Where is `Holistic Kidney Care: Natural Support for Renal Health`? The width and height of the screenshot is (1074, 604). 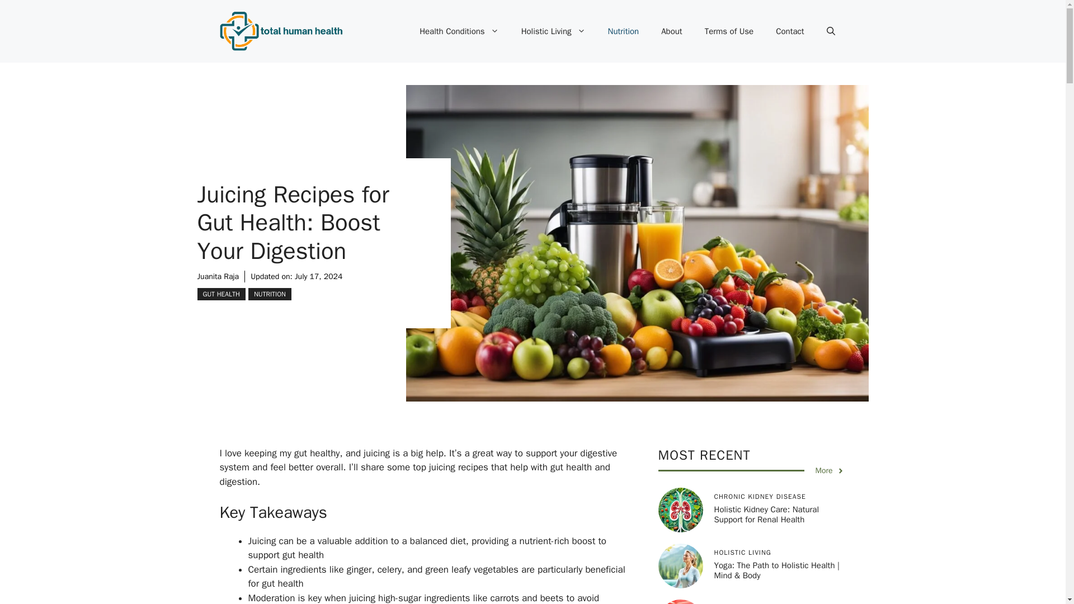
Holistic Kidney Care: Natural Support for Renal Health is located at coordinates (766, 515).